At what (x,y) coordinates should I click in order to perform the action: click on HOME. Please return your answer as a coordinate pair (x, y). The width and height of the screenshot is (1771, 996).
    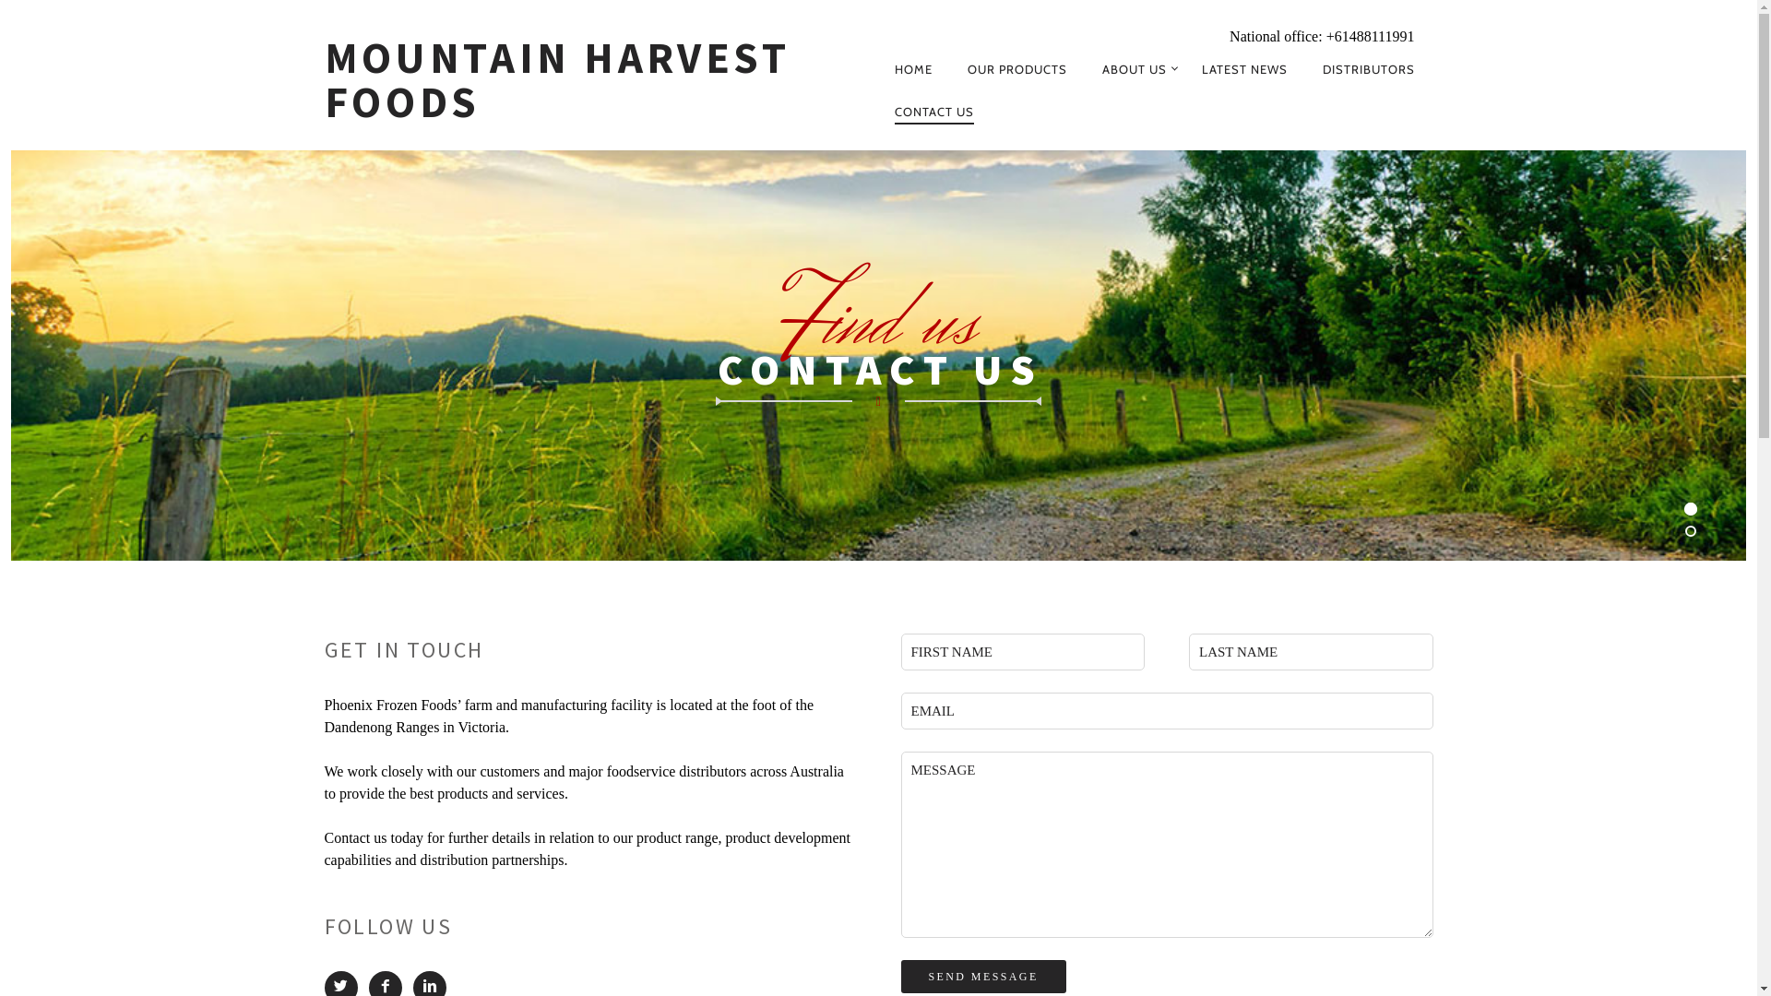
    Looking at the image, I should click on (913, 69).